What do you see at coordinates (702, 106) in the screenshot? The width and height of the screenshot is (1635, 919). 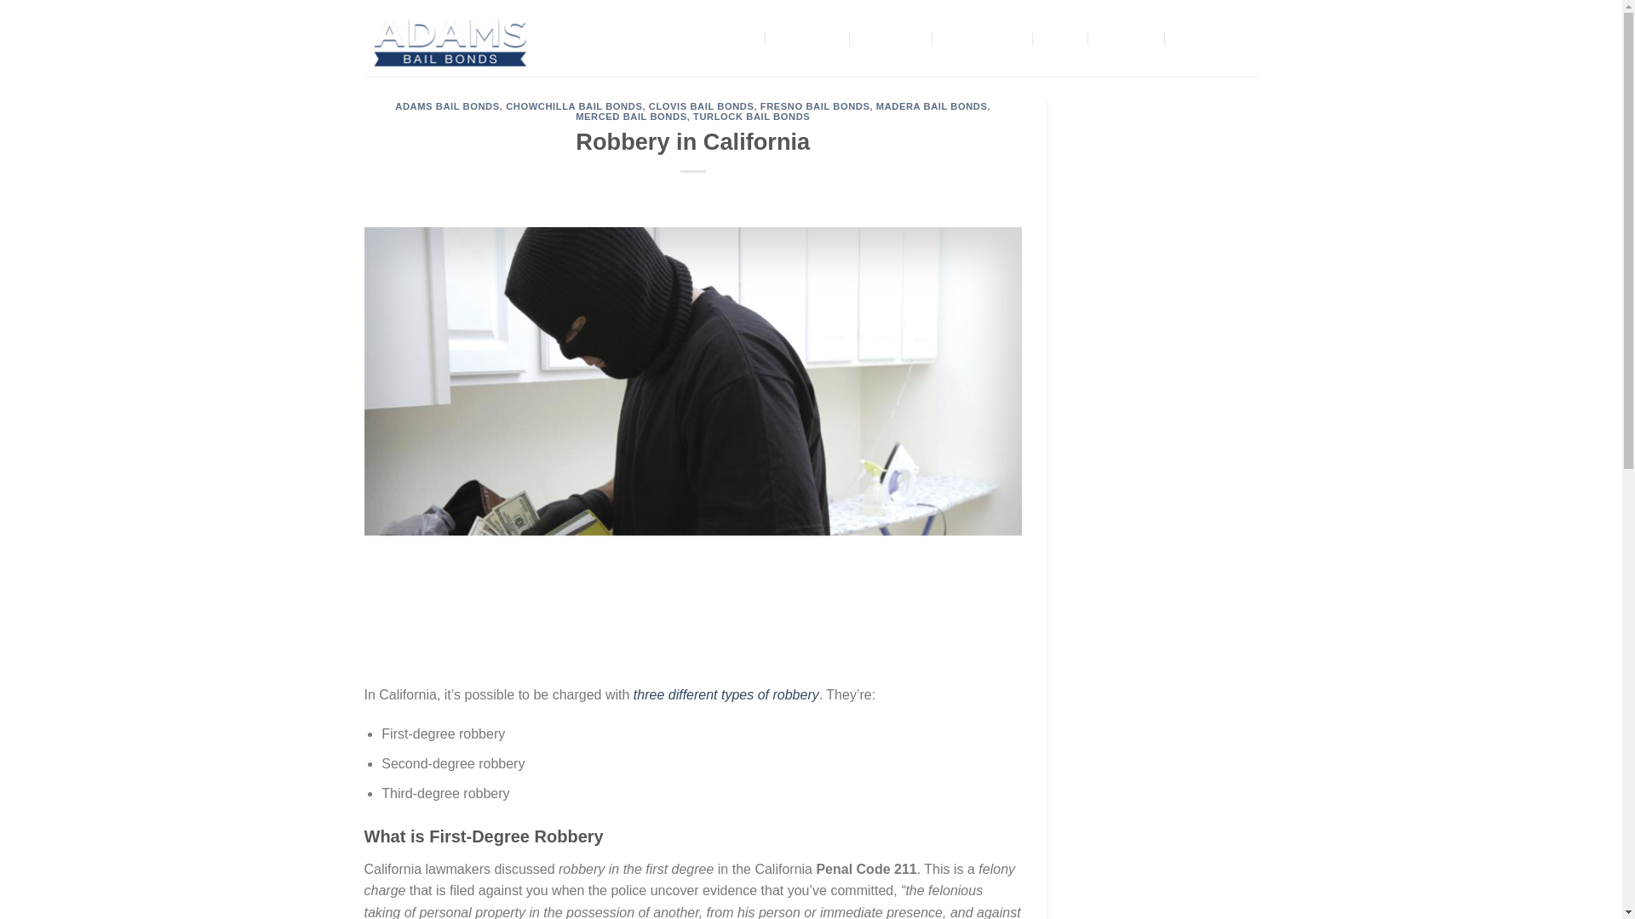 I see `CLOVIS BAIL BONDS` at bounding box center [702, 106].